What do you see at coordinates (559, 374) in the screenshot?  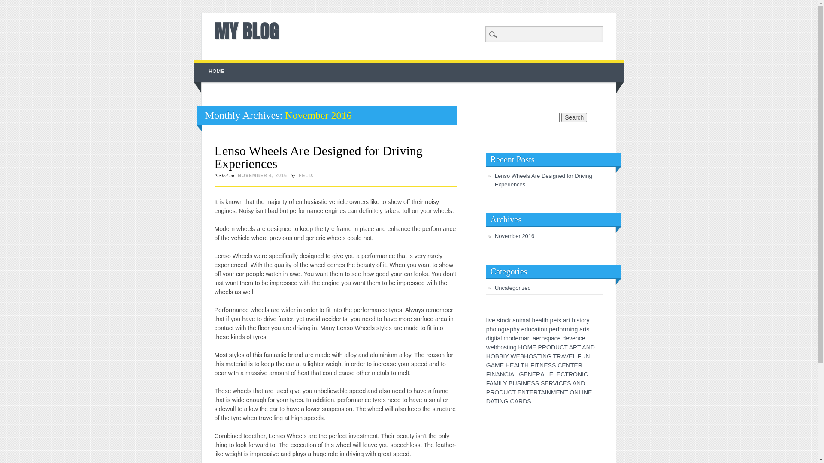 I see `E` at bounding box center [559, 374].